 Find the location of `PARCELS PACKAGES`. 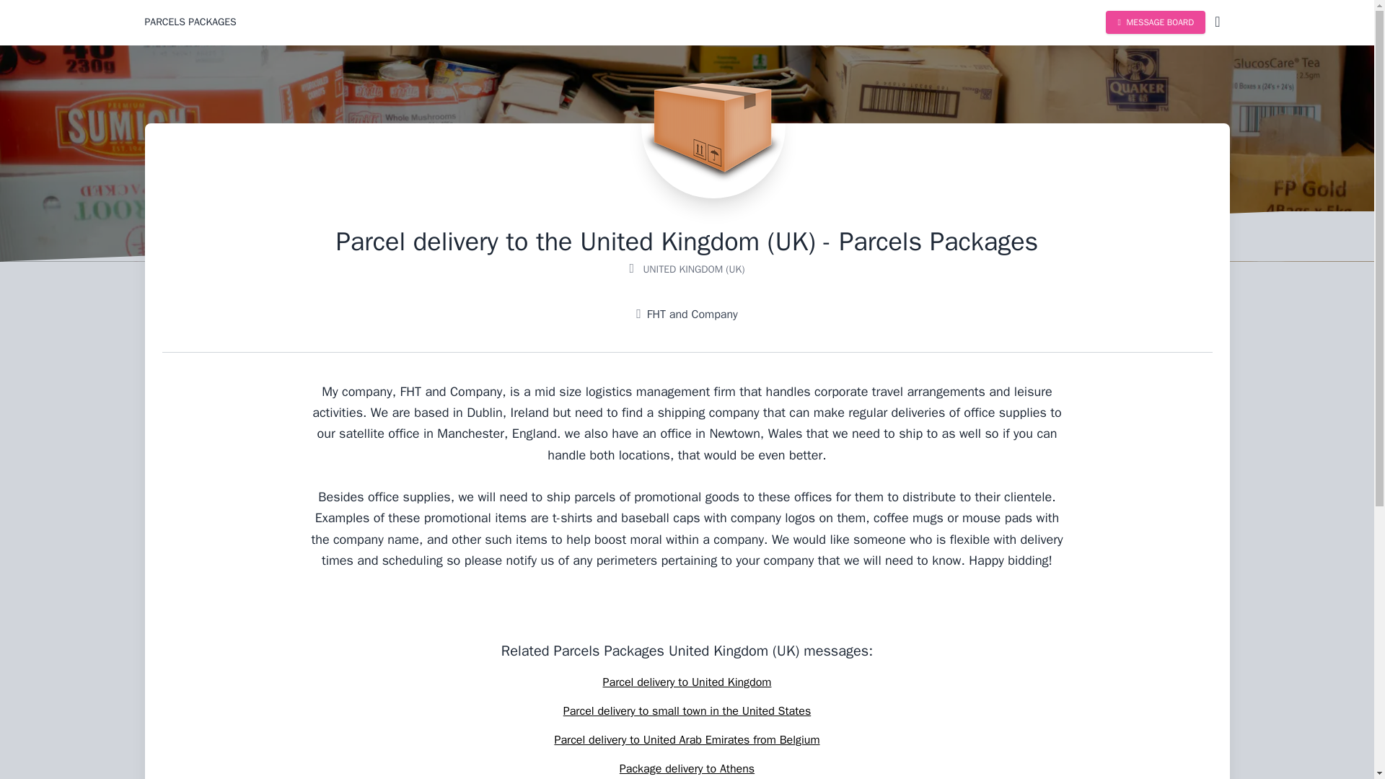

PARCELS PACKAGES is located at coordinates (189, 22).